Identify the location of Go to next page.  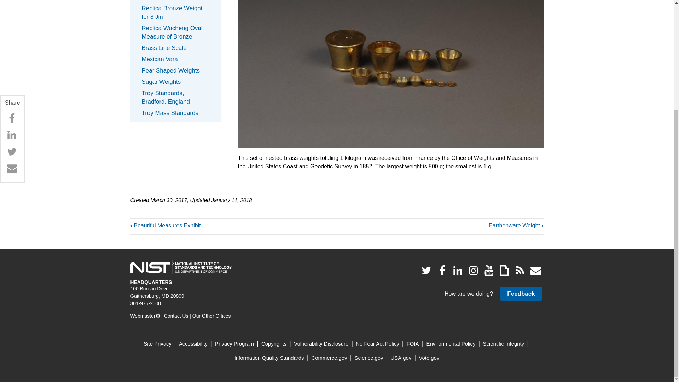
(516, 226).